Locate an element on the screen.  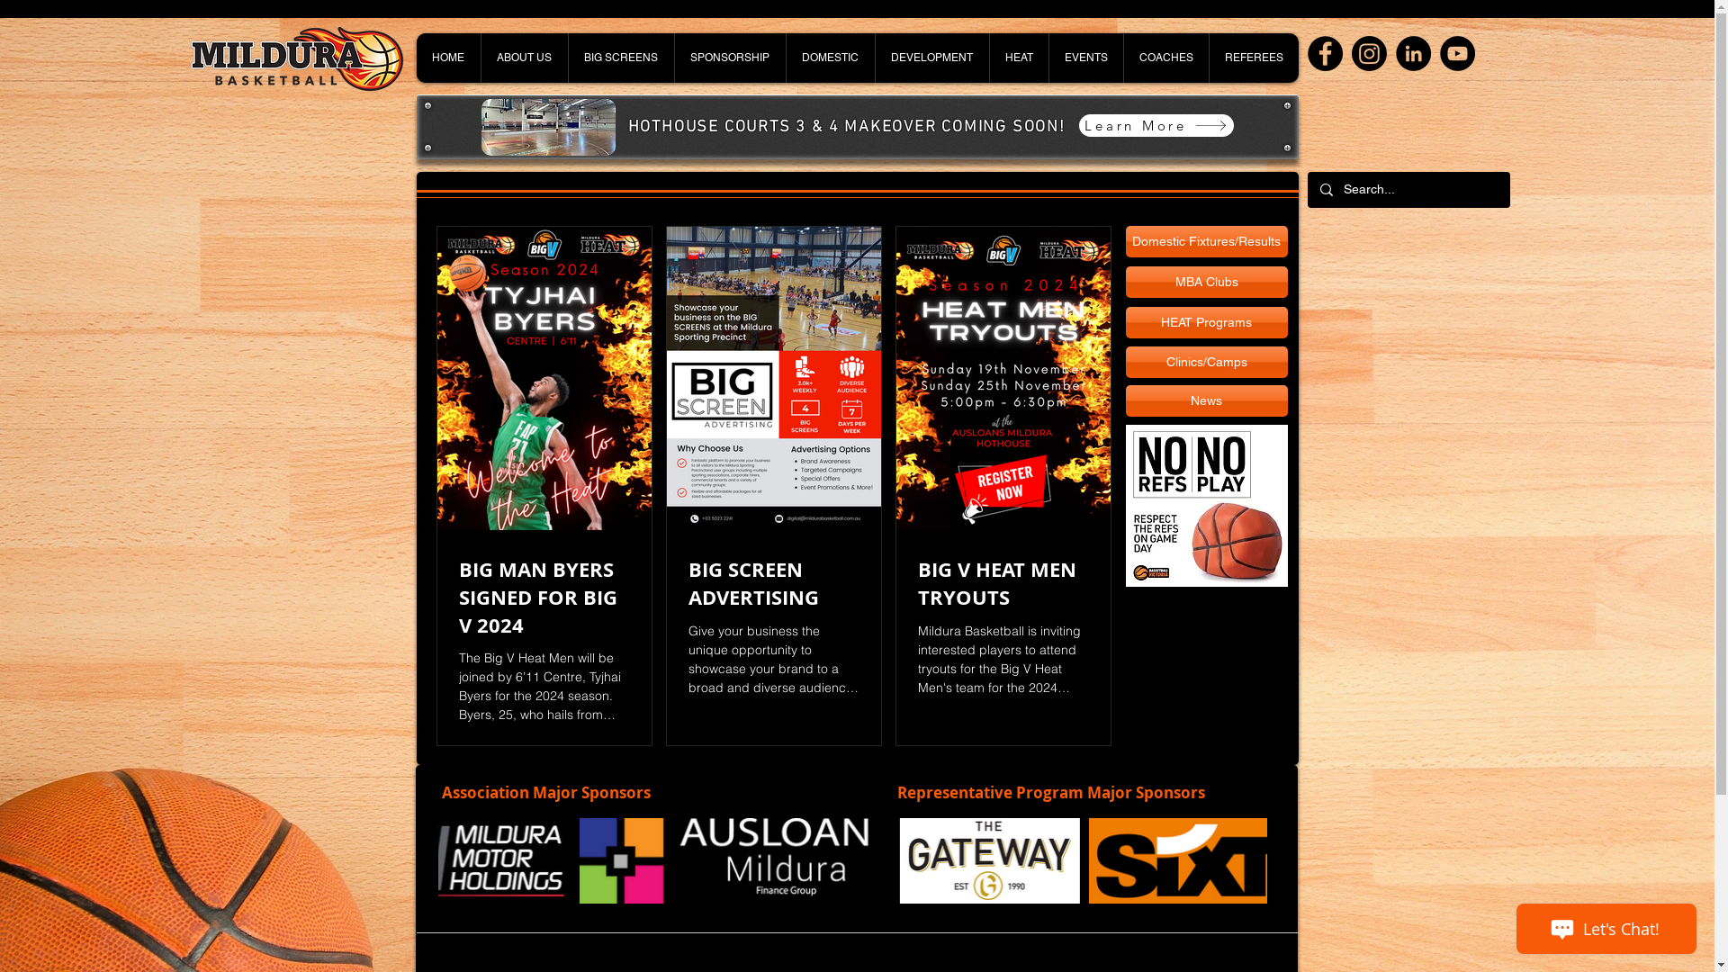
REFEREES is located at coordinates (1253, 58).